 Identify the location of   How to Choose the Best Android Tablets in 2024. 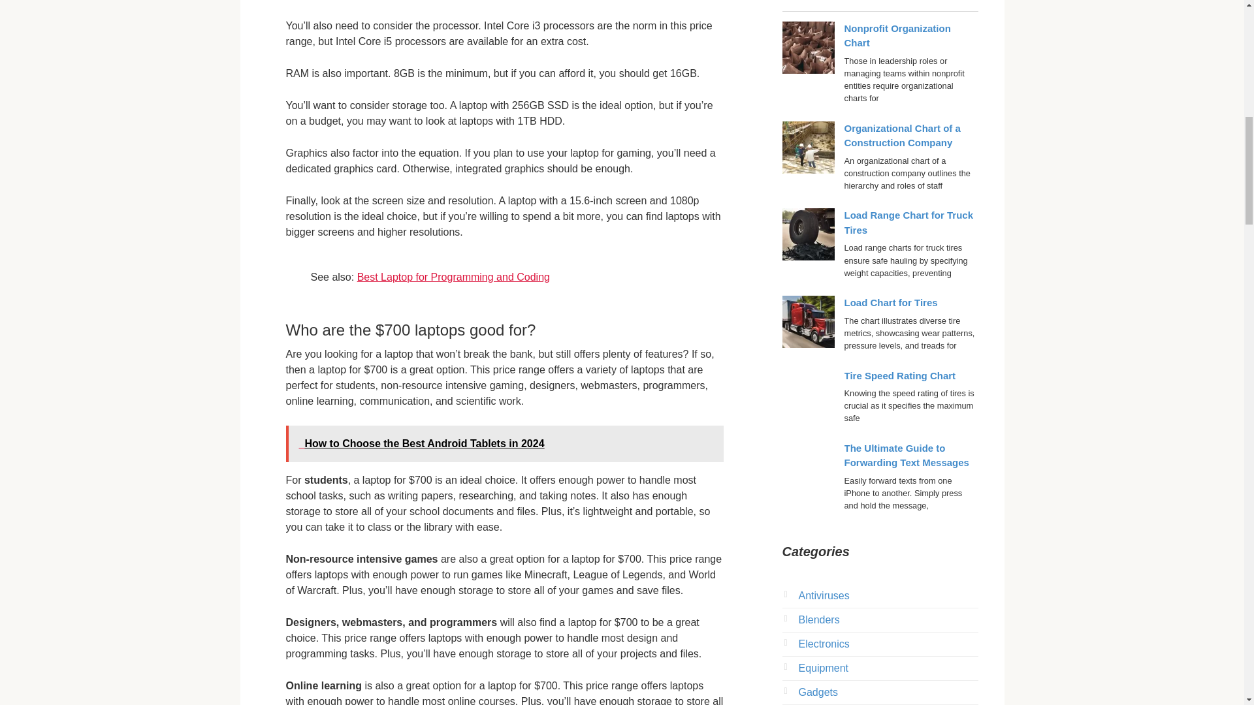
(504, 444).